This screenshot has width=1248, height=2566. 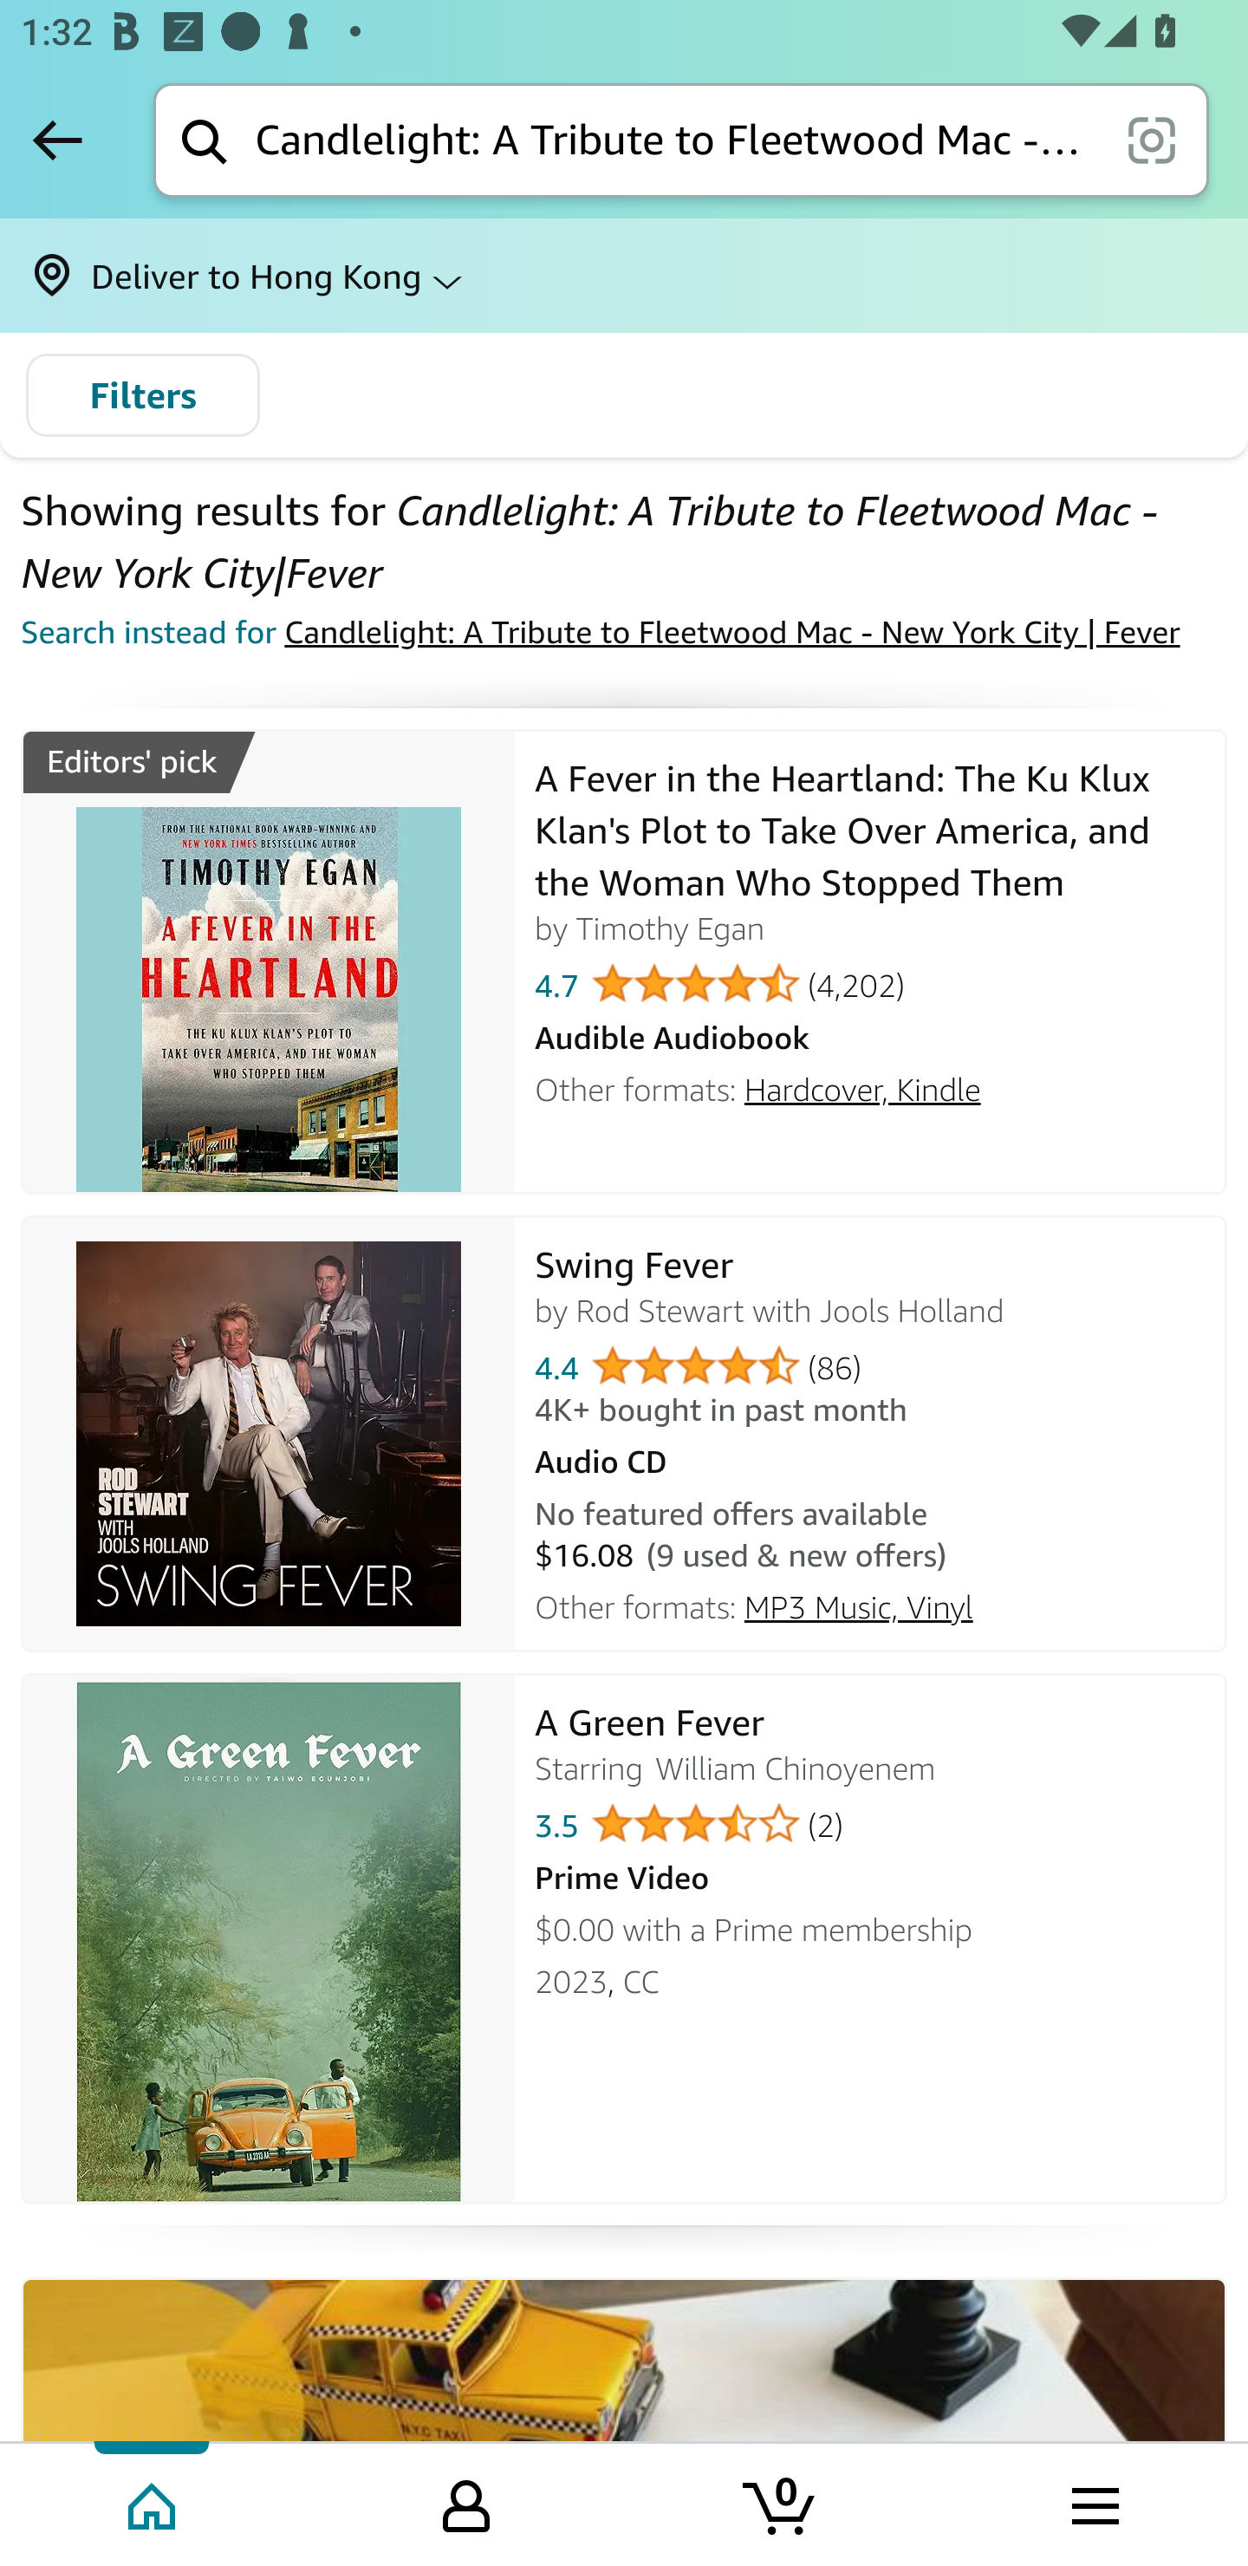 I want to click on Deliver to Hong Kong ⌵, so click(x=624, y=276).